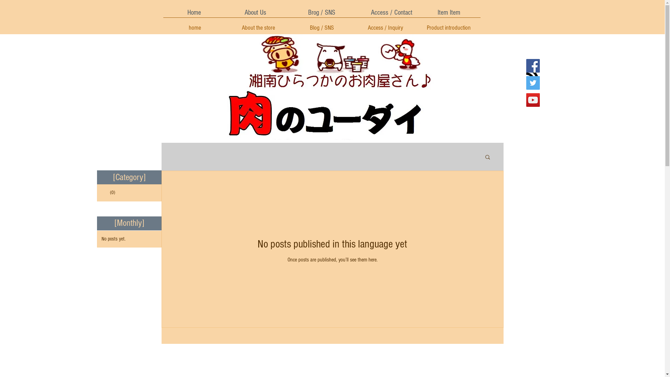 The height and width of the screenshot is (377, 670). What do you see at coordinates (392, 13) in the screenshot?
I see `Access / Contact` at bounding box center [392, 13].